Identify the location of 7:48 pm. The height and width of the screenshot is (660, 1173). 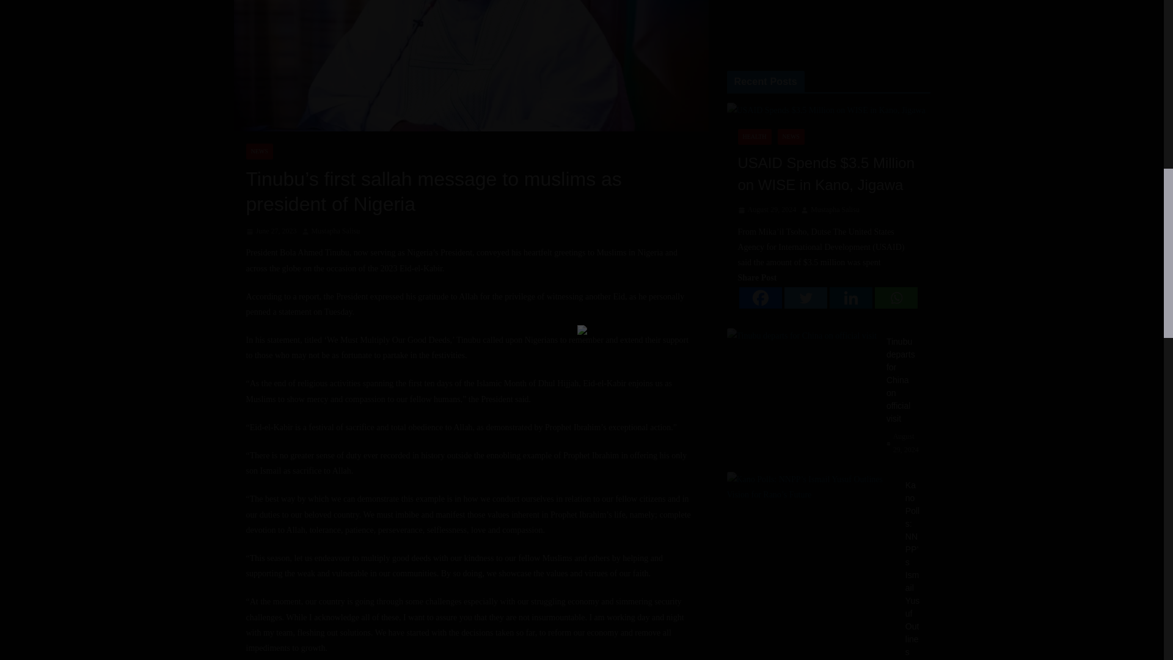
(271, 231).